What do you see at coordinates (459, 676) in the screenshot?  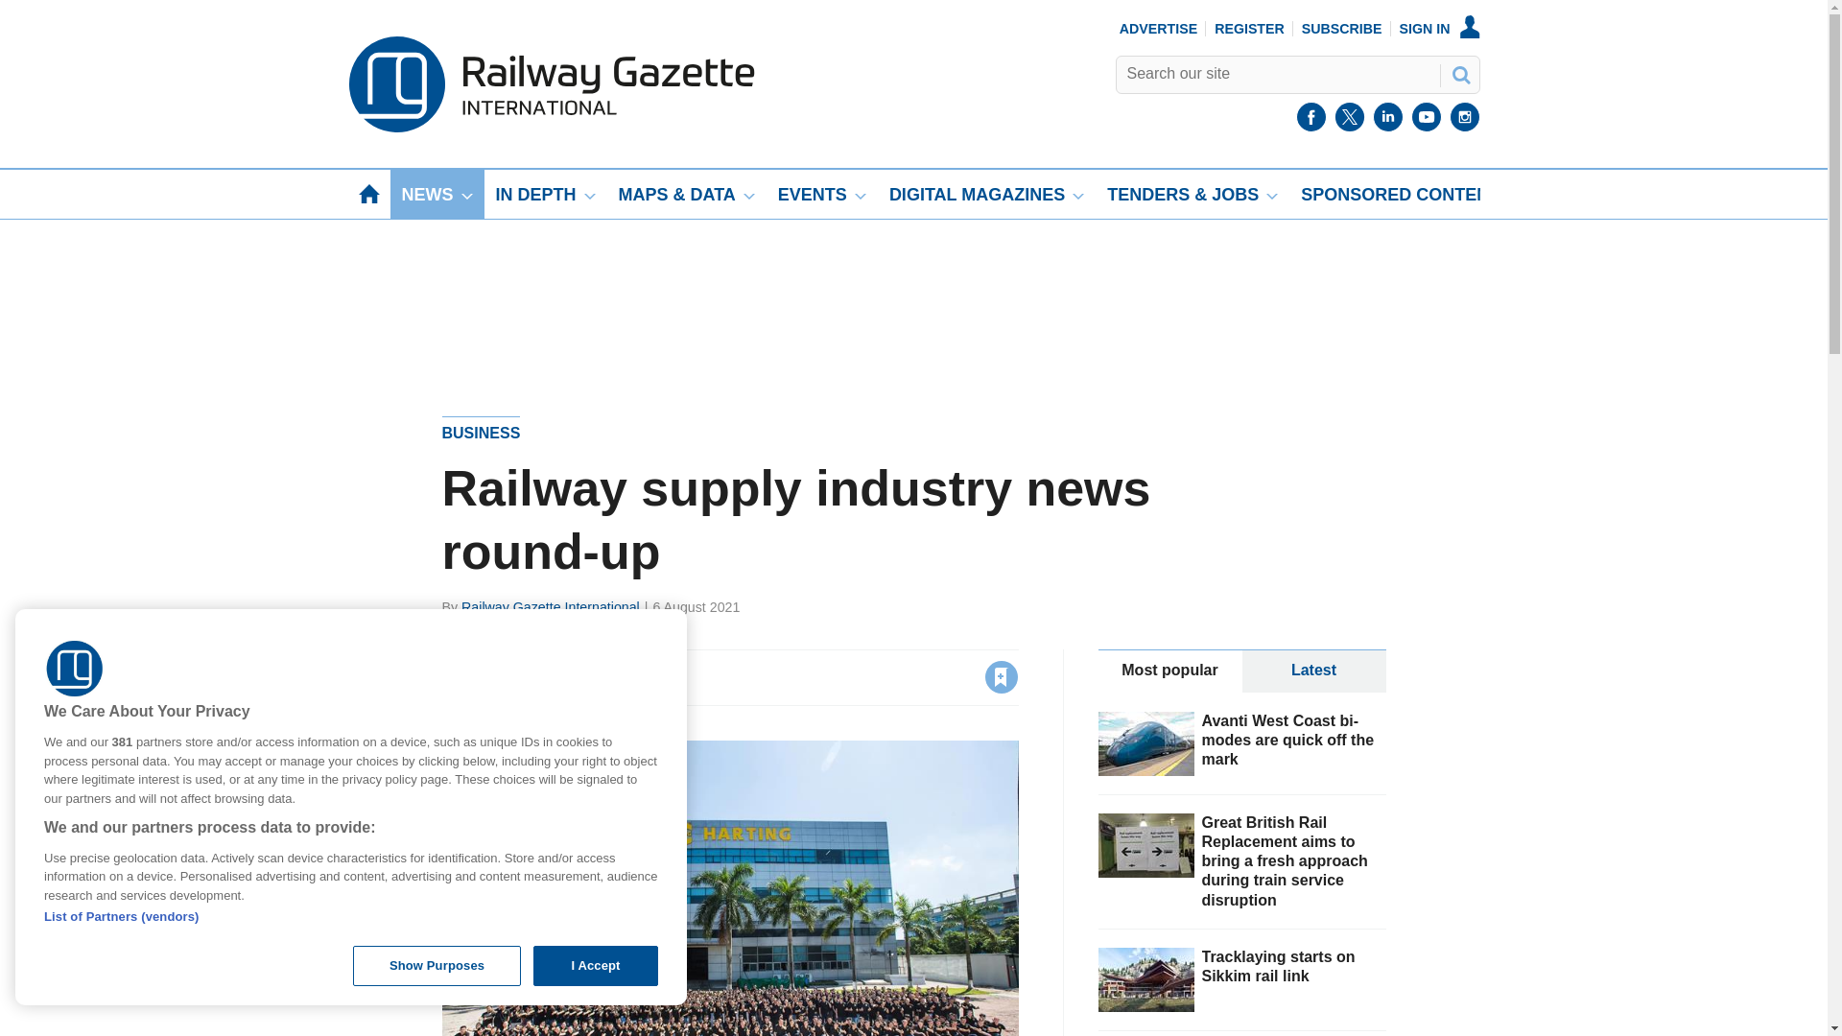 I see `Share this on Facebook` at bounding box center [459, 676].